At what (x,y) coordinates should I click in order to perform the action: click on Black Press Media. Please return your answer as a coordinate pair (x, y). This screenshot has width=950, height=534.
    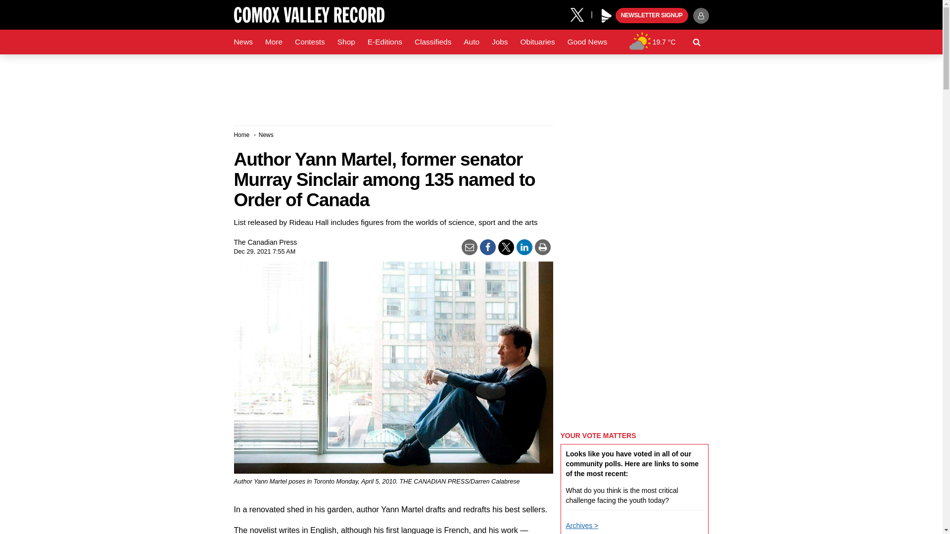
    Looking at the image, I should click on (607, 16).